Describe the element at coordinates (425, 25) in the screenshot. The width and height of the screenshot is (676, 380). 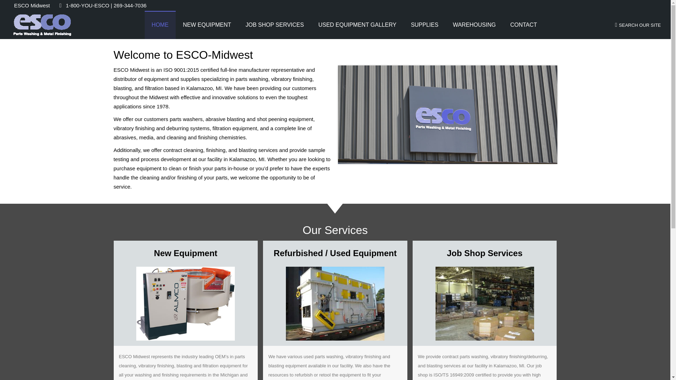
I see `SUPPLIES` at that location.